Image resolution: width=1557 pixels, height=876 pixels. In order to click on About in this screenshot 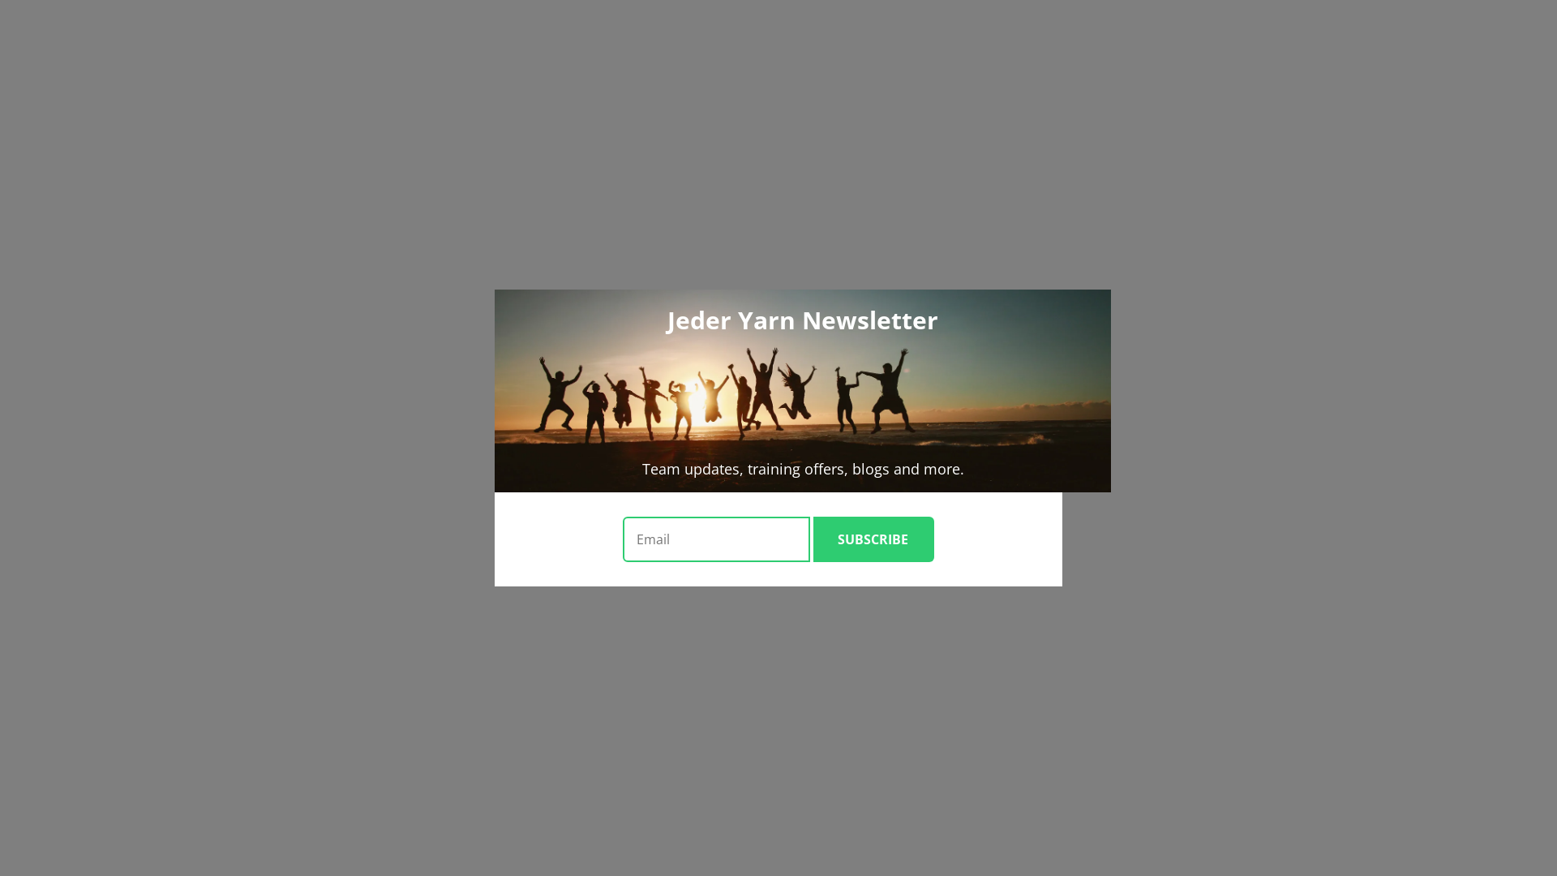, I will do `click(55, 694)`.